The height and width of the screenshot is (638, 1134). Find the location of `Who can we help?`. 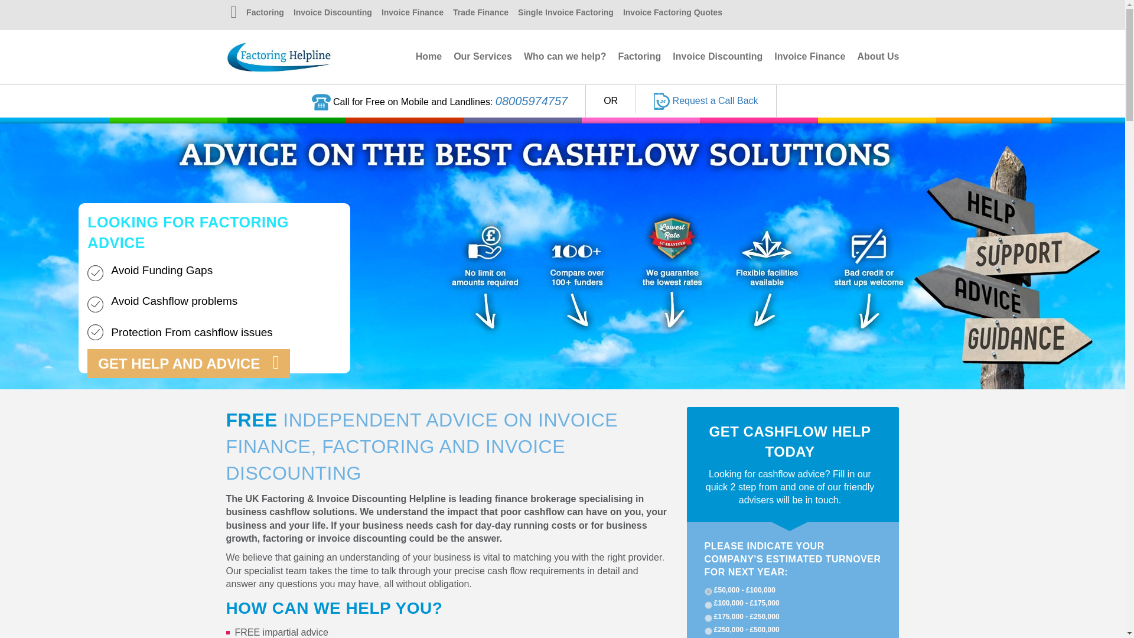

Who can we help? is located at coordinates (565, 56).